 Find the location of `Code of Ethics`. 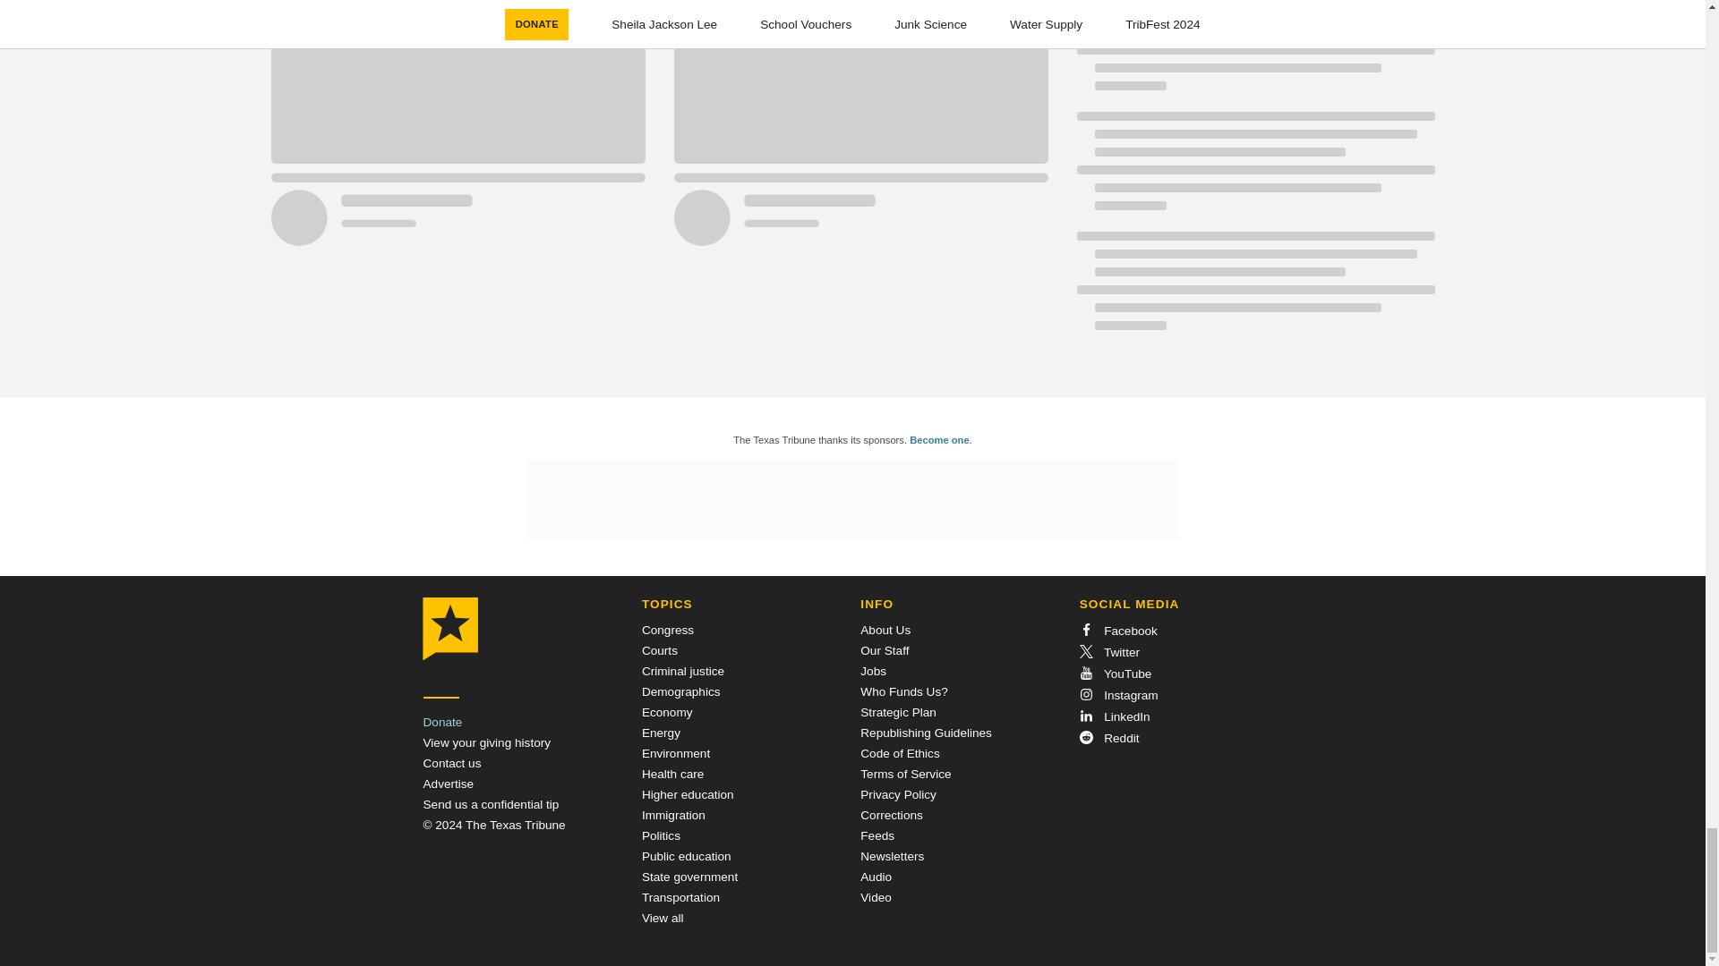

Code of Ethics is located at coordinates (899, 753).